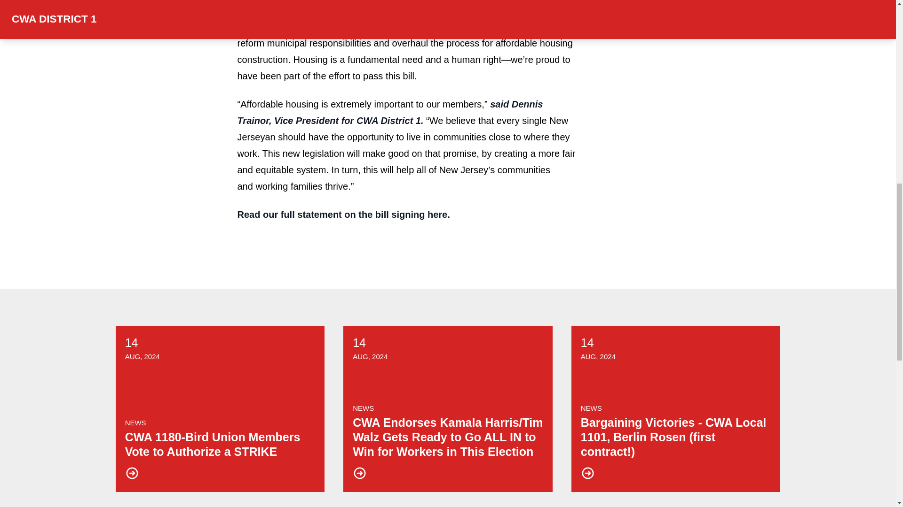  What do you see at coordinates (370, 356) in the screenshot?
I see `Wednesday, August 14, 2024 - 10:06` at bounding box center [370, 356].